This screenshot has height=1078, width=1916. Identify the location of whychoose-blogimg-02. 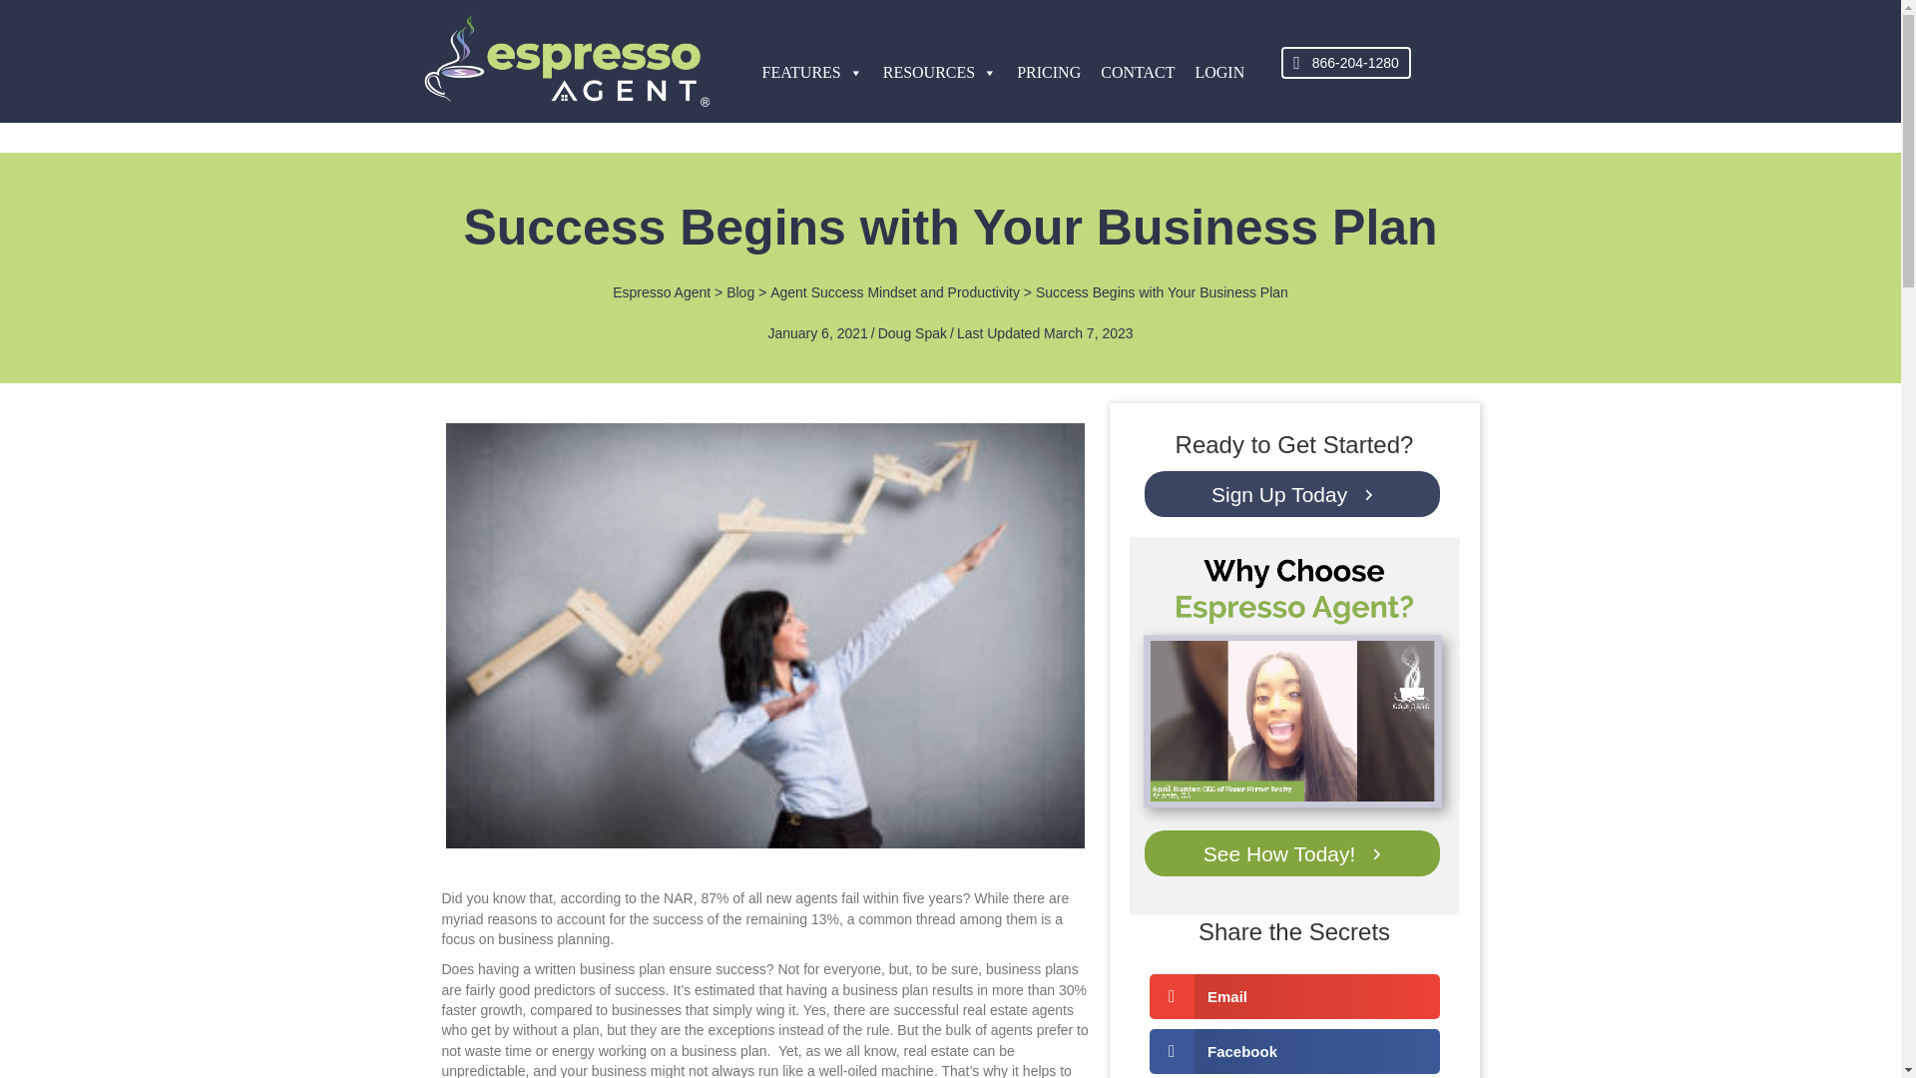
(1295, 727).